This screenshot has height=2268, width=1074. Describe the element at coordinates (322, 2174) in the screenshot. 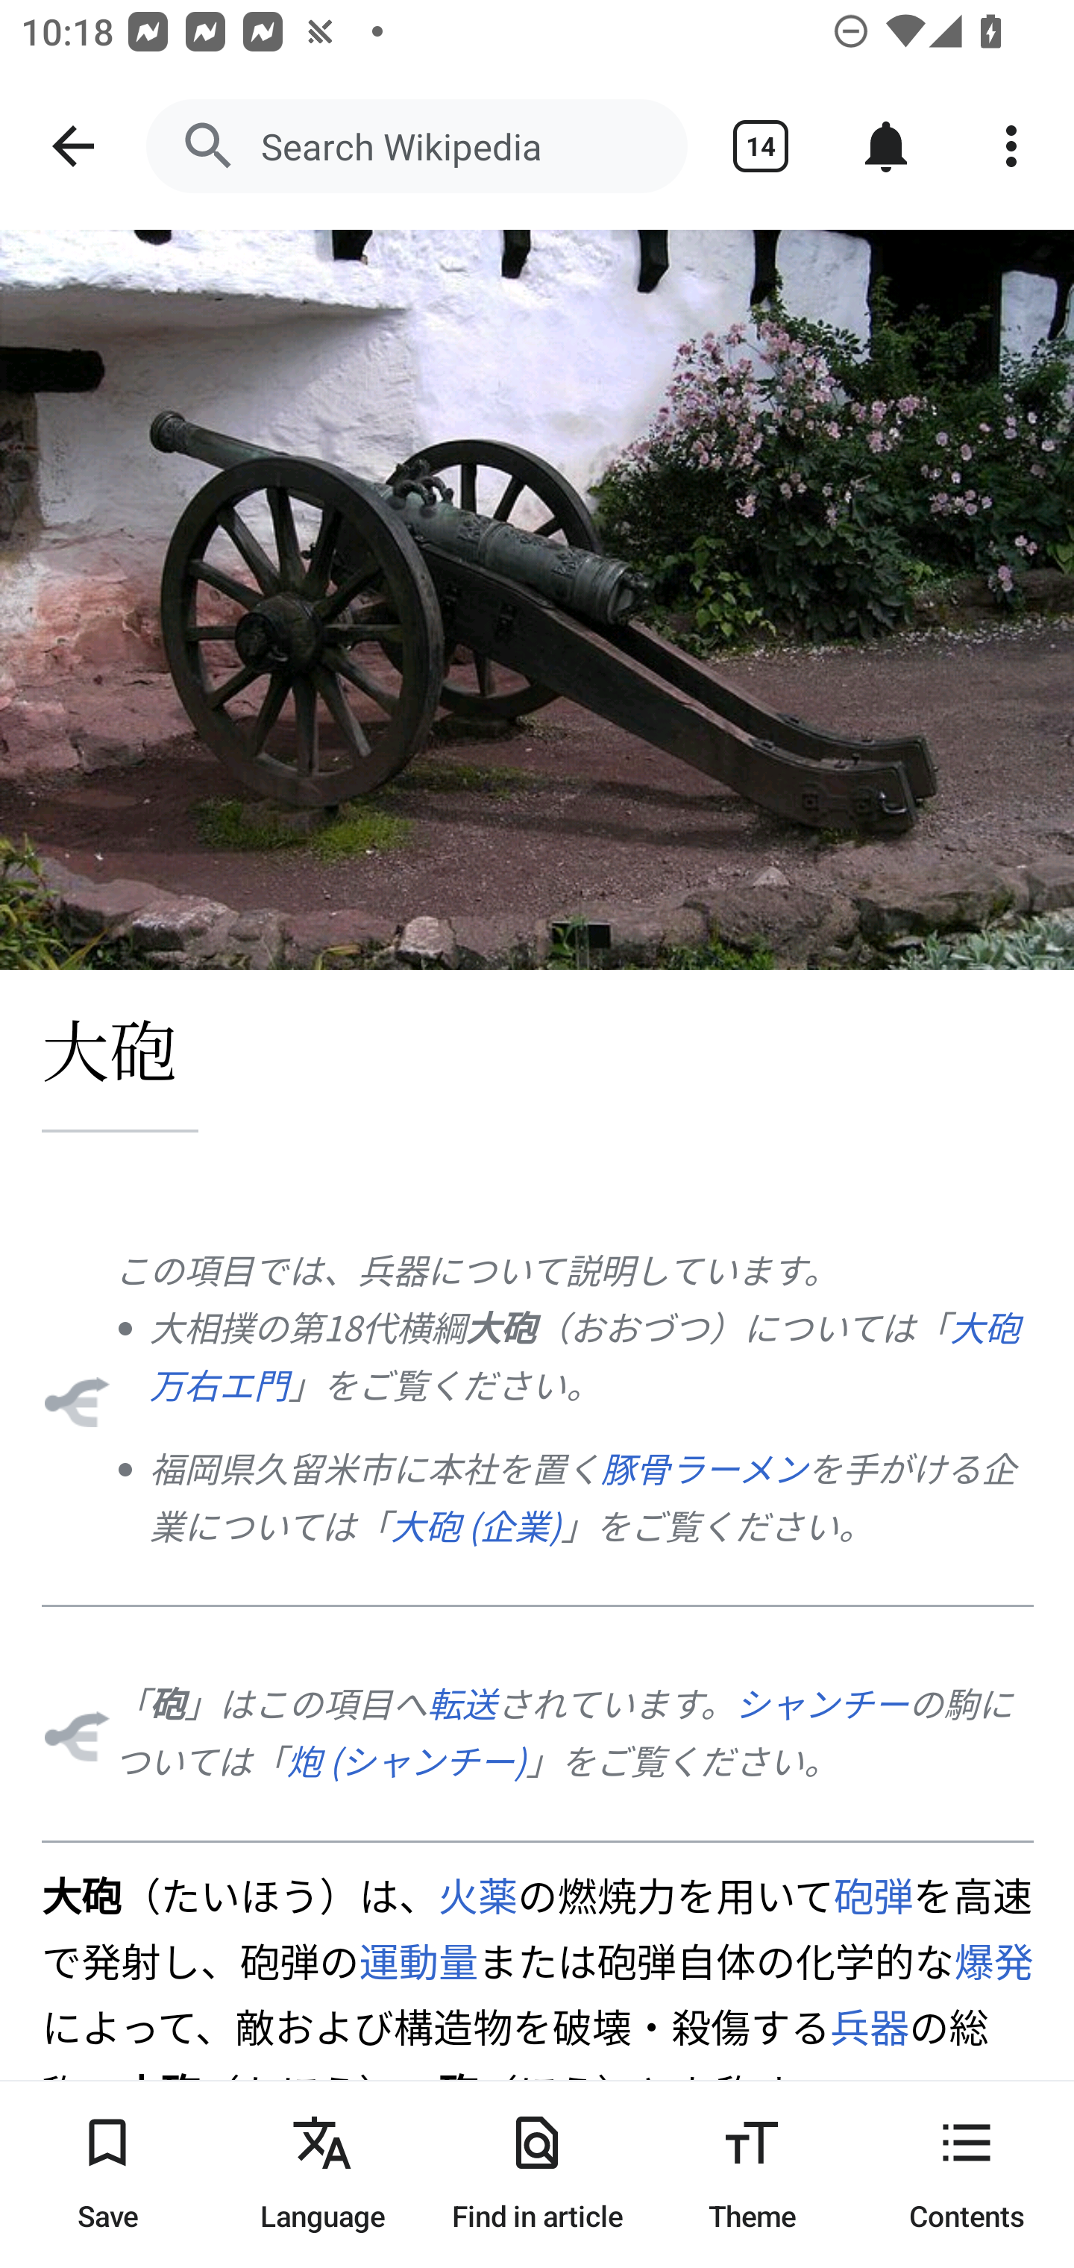

I see `Language` at that location.